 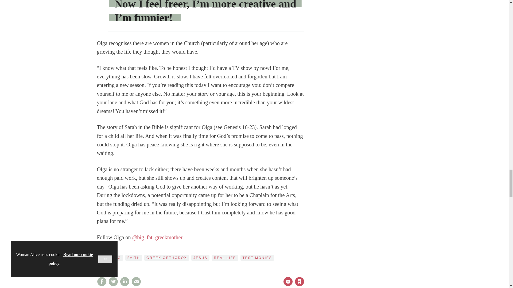 What do you see at coordinates (102, 281) in the screenshot?
I see `Share this on Facebook` at bounding box center [102, 281].